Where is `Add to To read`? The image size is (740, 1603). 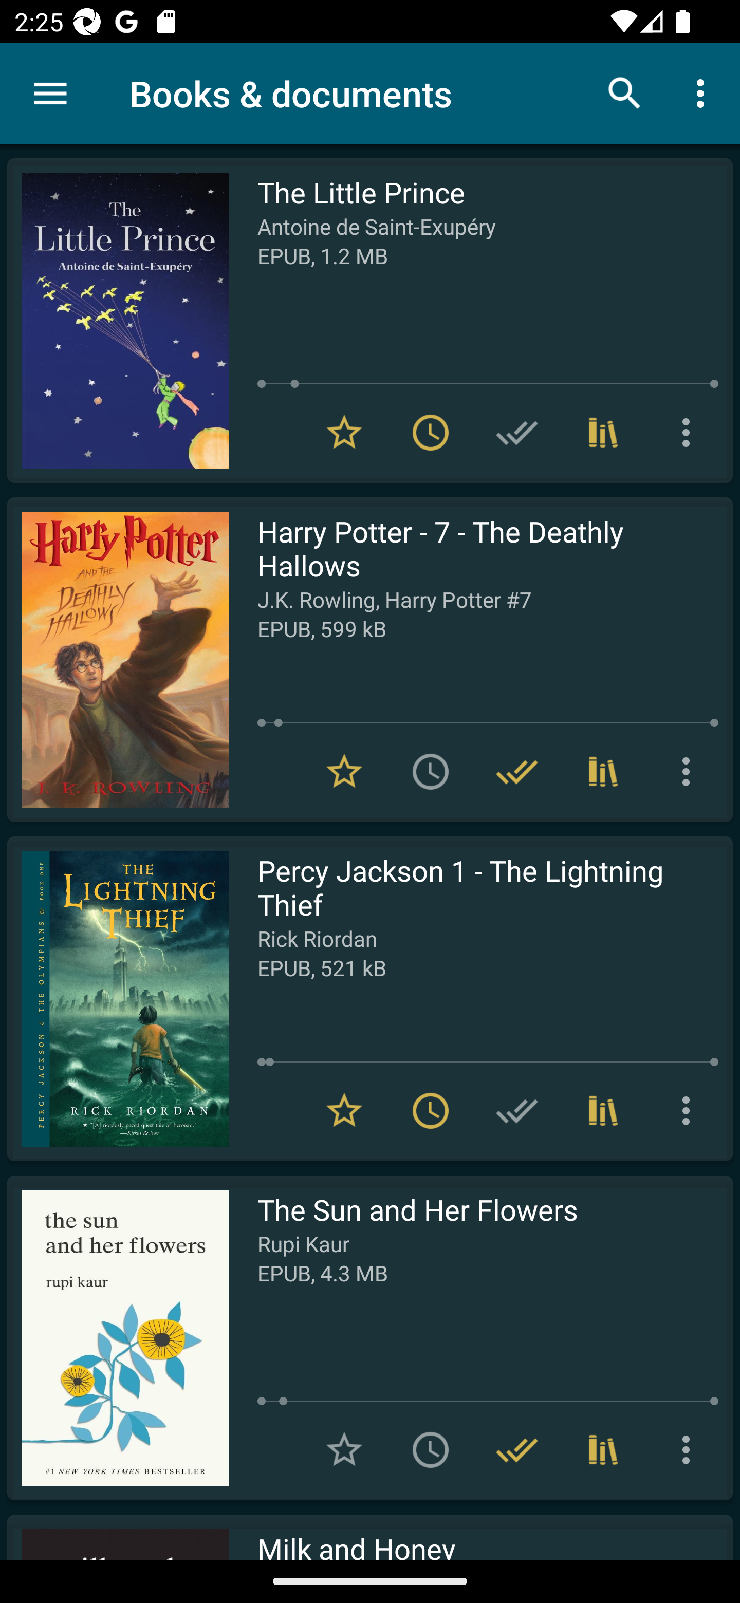 Add to To read is located at coordinates (431, 1450).